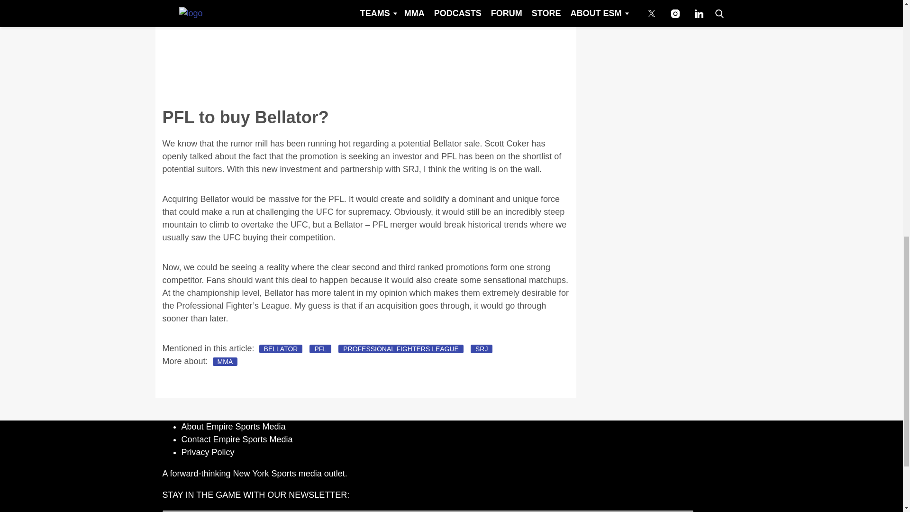  I want to click on PROFESSIONAL FIGHTERS LEAGUE, so click(401, 349).